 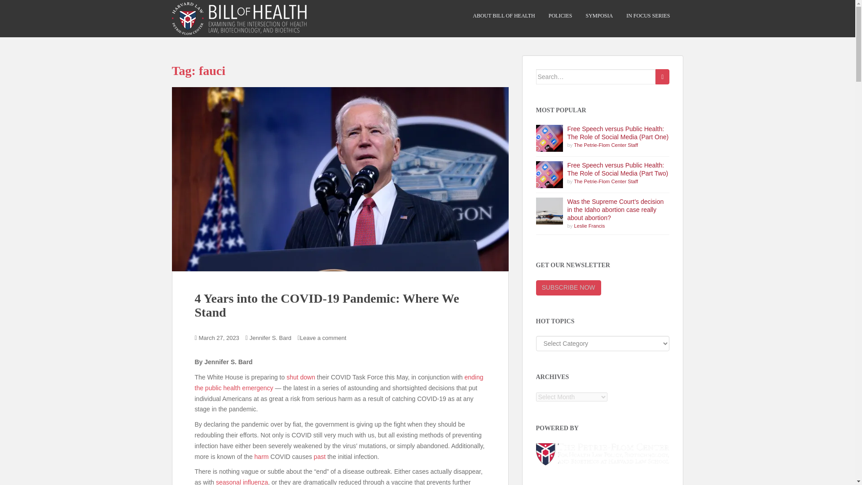 I want to click on IN FOCUS SERIES, so click(x=648, y=16).